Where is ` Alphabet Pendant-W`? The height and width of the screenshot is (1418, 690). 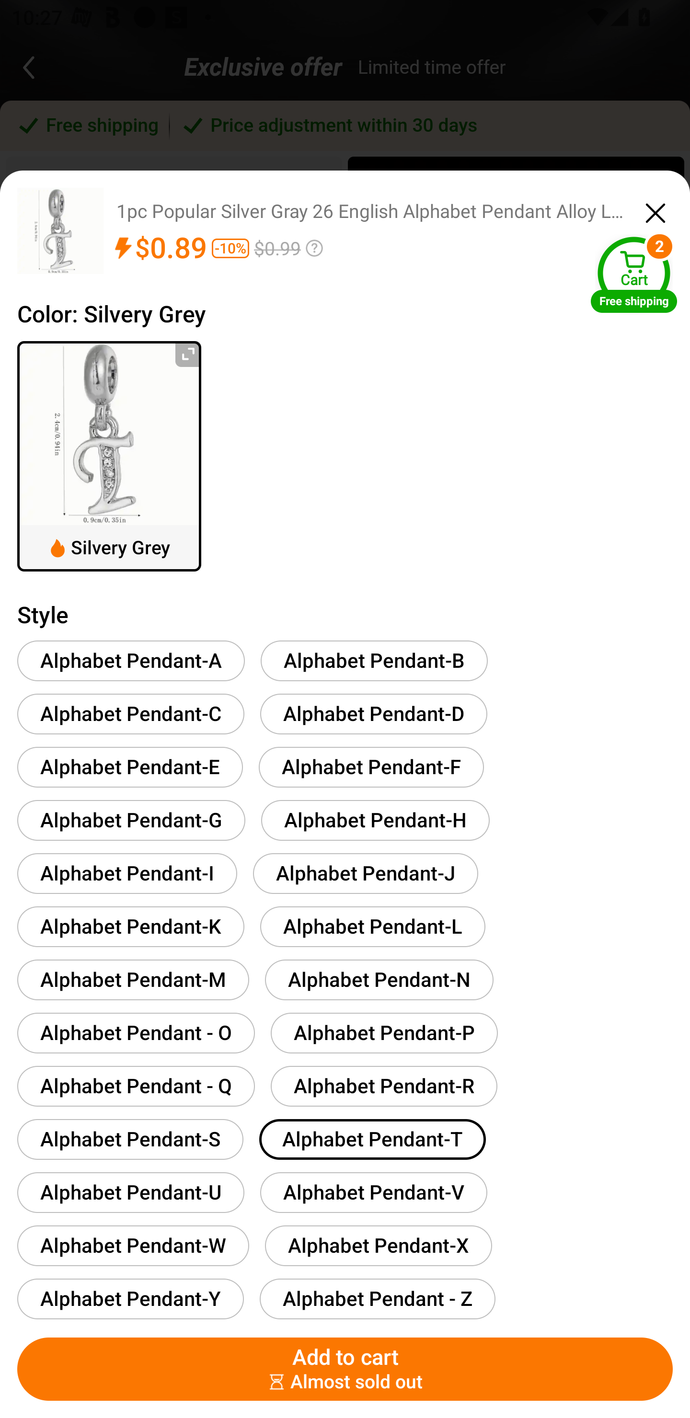
 Alphabet Pendant-W is located at coordinates (133, 1246).